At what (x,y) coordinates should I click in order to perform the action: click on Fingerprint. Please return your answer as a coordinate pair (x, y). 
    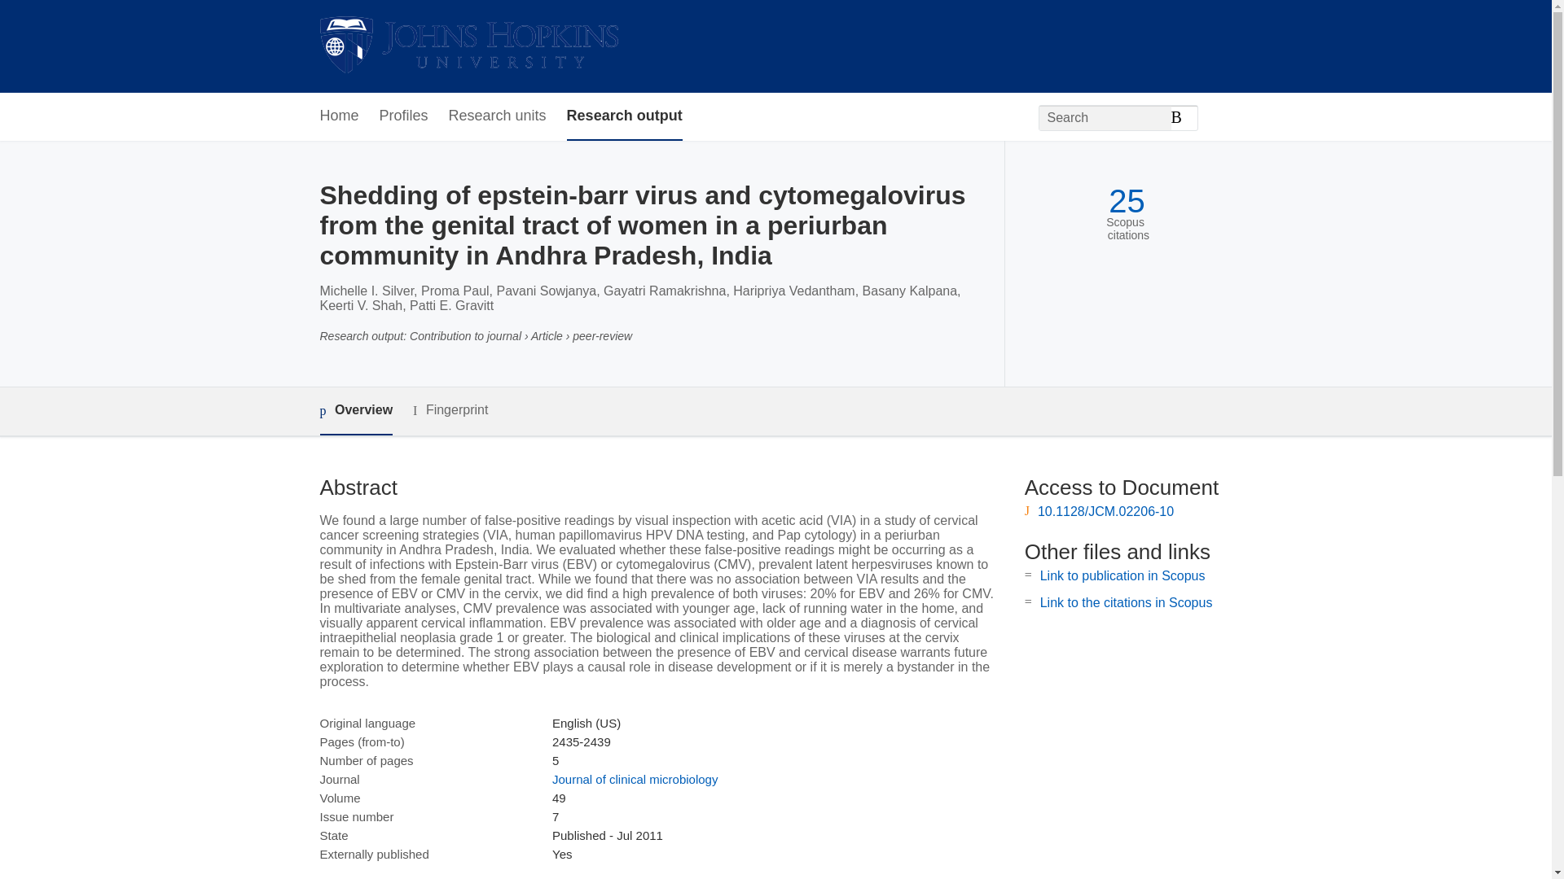
    Looking at the image, I should click on (450, 410).